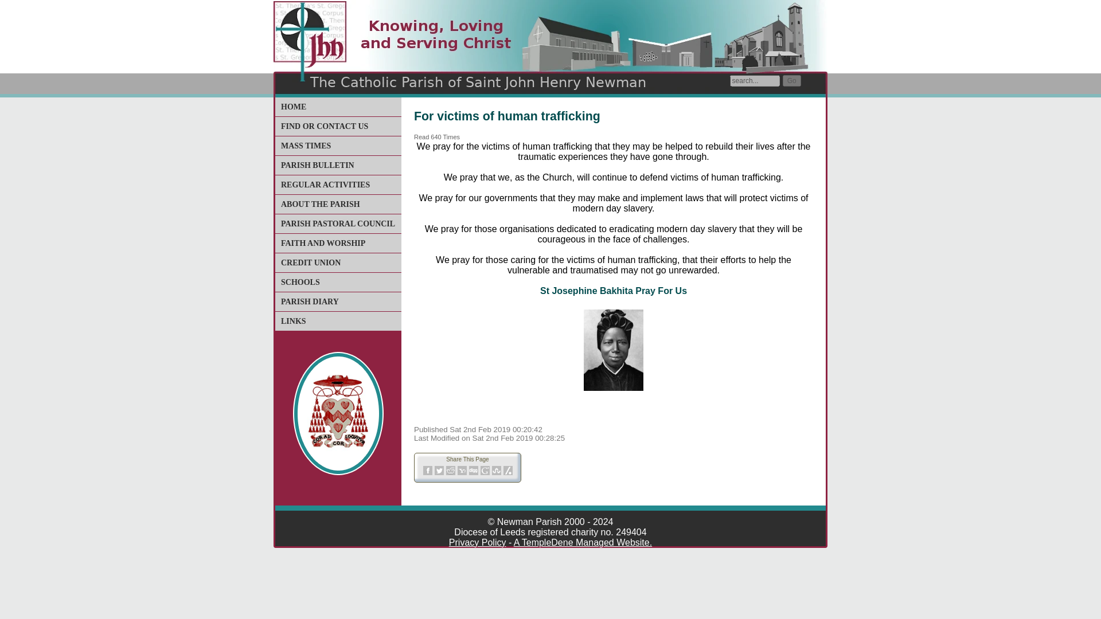 The width and height of the screenshot is (1101, 619). I want to click on REGULAR ACTIVITIES, so click(325, 185).